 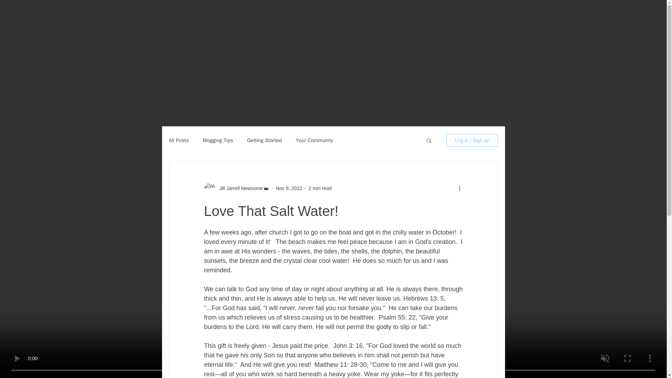 I want to click on All Posts, so click(x=178, y=141).